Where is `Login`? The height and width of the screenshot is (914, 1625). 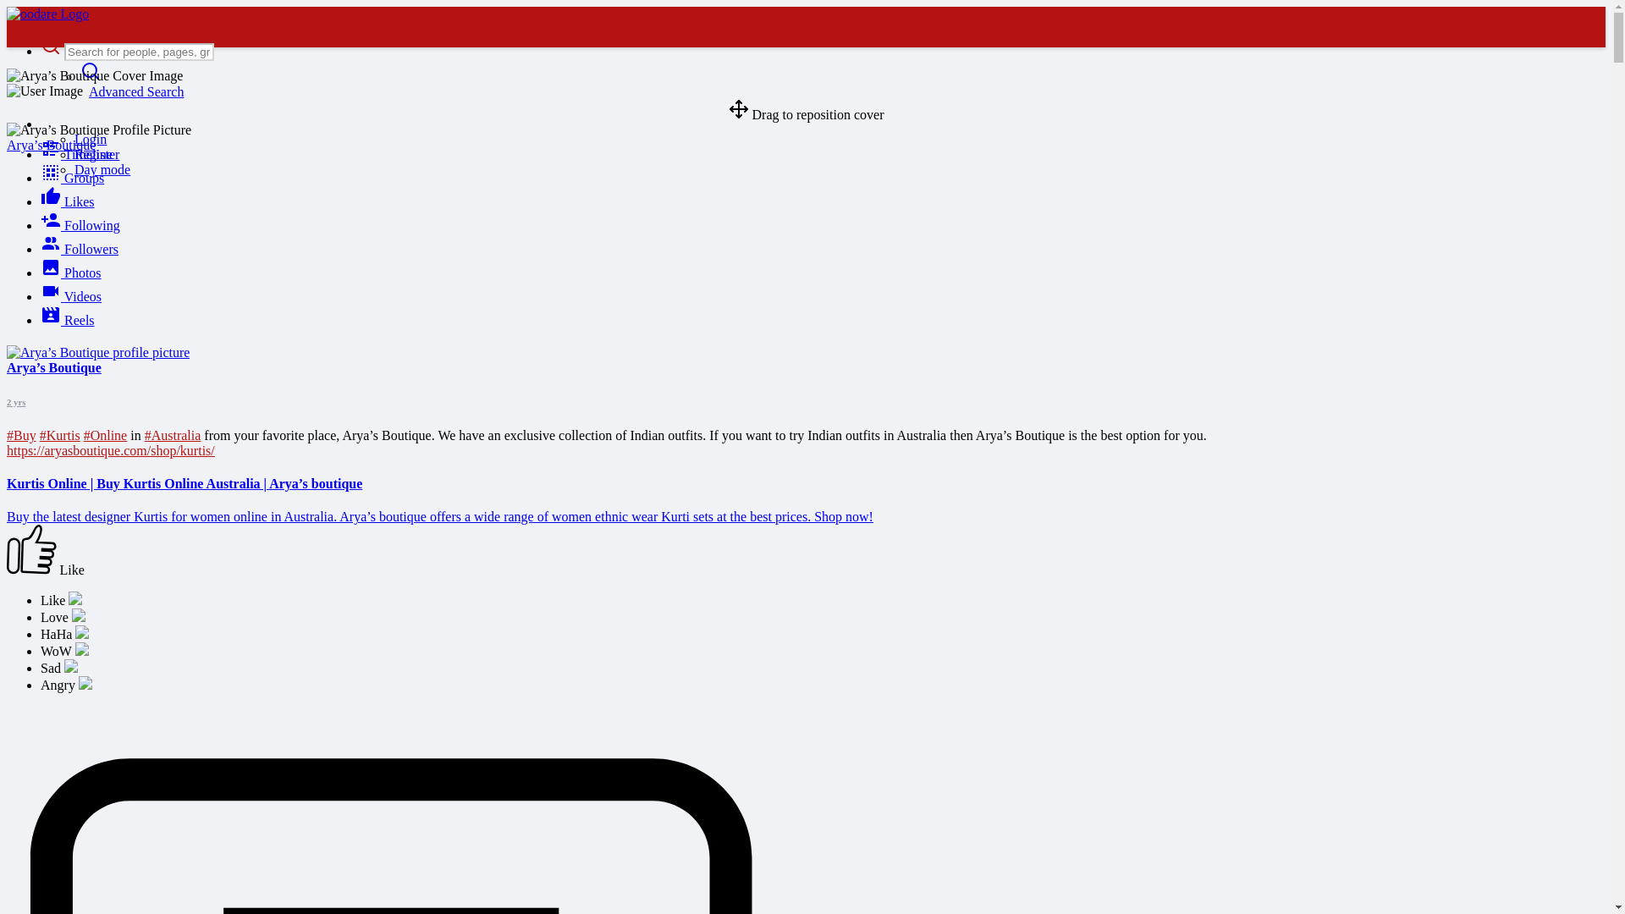 Login is located at coordinates (91, 139).